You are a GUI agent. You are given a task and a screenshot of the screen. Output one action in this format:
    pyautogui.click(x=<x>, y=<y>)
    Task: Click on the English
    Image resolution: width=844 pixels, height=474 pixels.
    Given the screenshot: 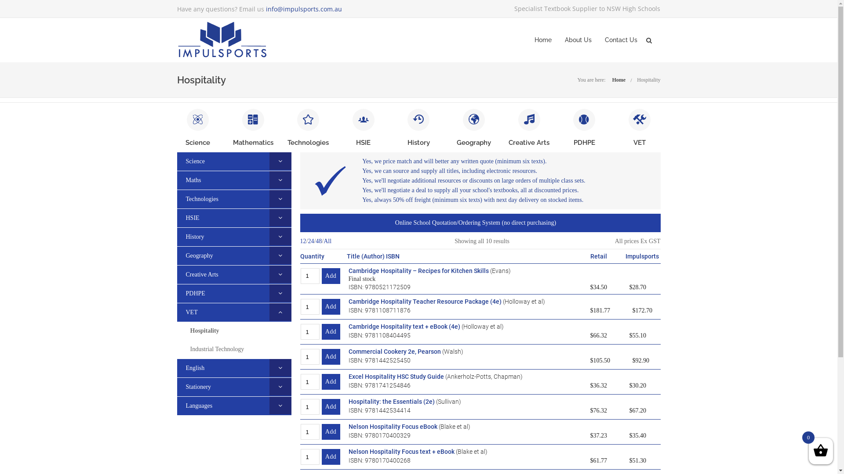 What is the action you would take?
    pyautogui.click(x=191, y=368)
    